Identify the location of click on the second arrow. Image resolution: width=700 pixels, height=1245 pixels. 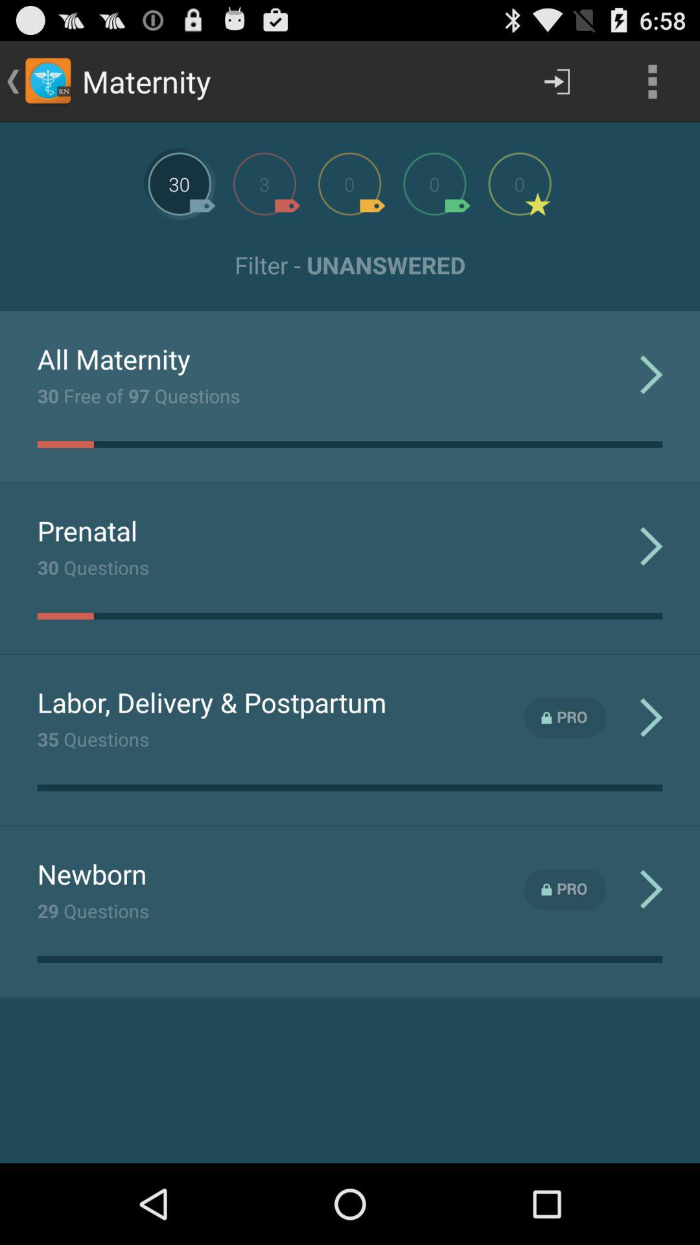
(651, 546).